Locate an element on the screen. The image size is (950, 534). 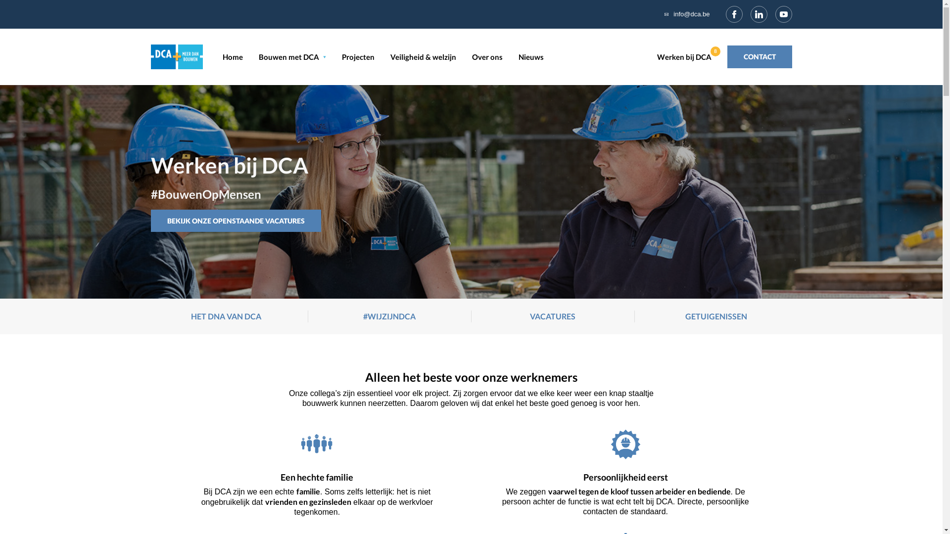
GETUIGENISSEN is located at coordinates (716, 316).